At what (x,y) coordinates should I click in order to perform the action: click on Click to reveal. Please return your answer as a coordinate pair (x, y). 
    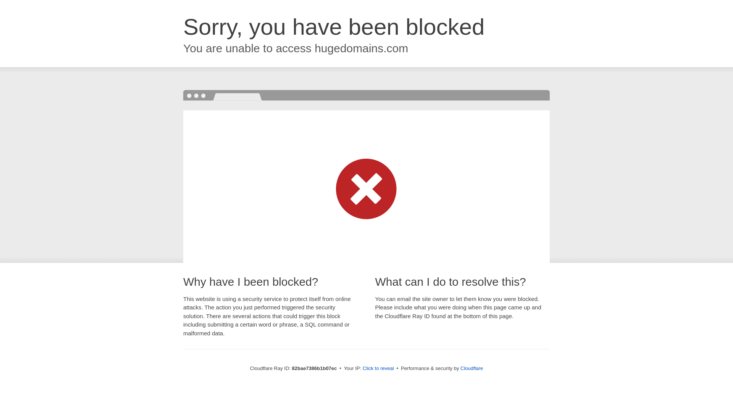
    Looking at the image, I should click on (378, 369).